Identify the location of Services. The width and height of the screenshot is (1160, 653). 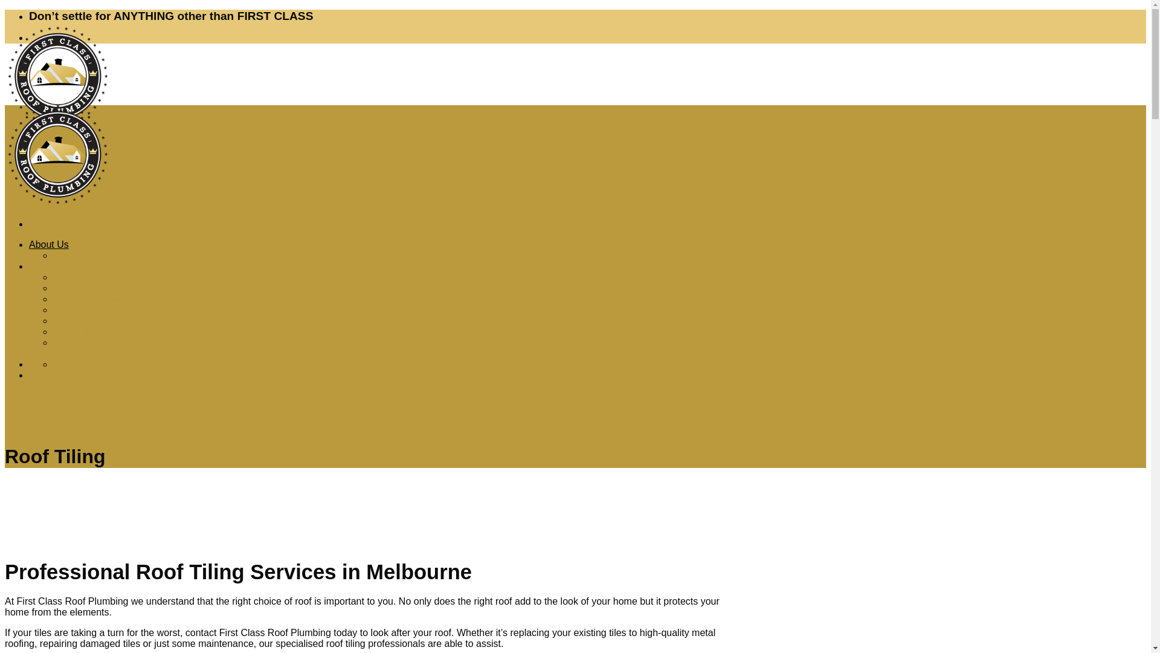
(47, 266).